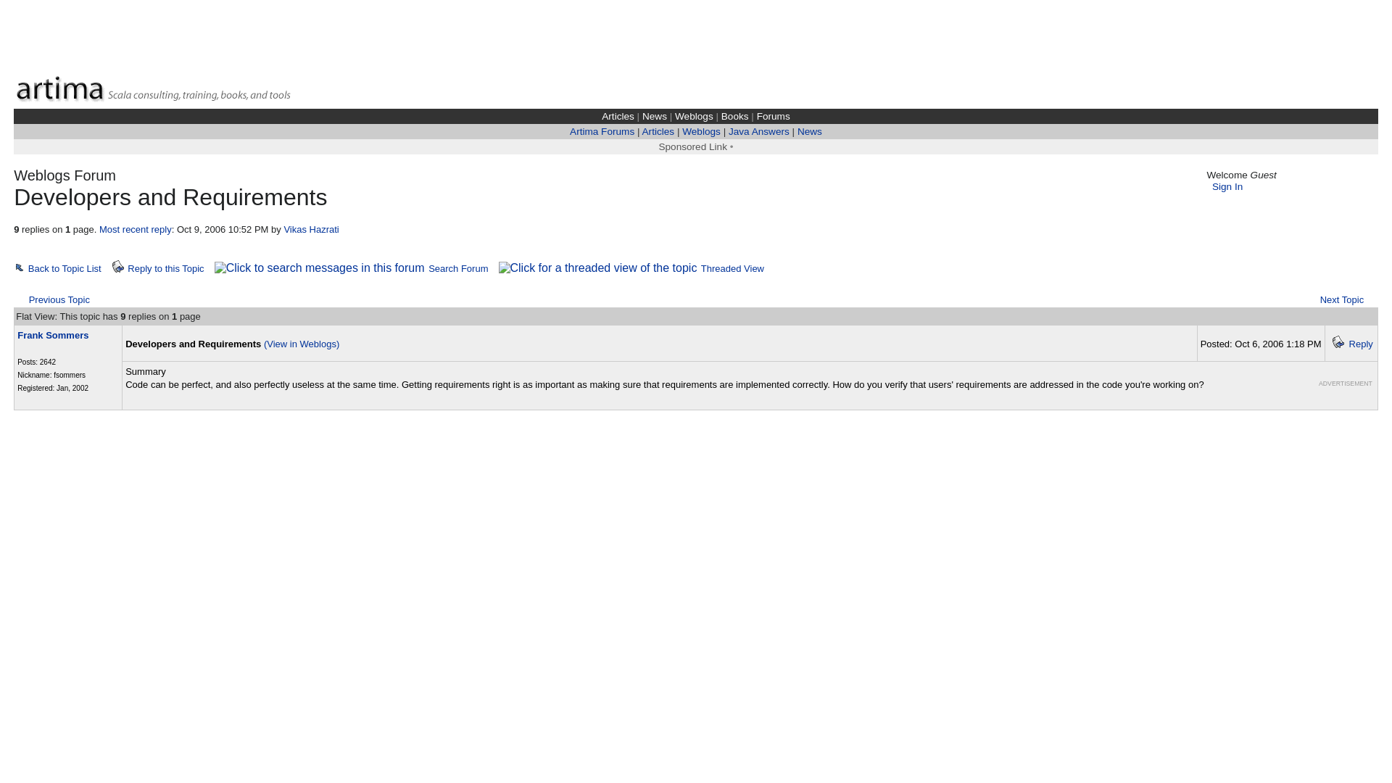  I want to click on Sign In, so click(1227, 186).